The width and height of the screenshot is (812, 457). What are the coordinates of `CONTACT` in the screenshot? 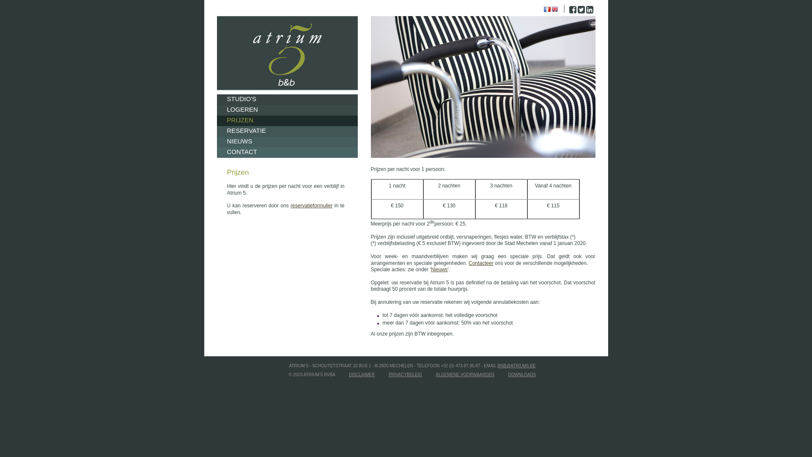 It's located at (287, 152).